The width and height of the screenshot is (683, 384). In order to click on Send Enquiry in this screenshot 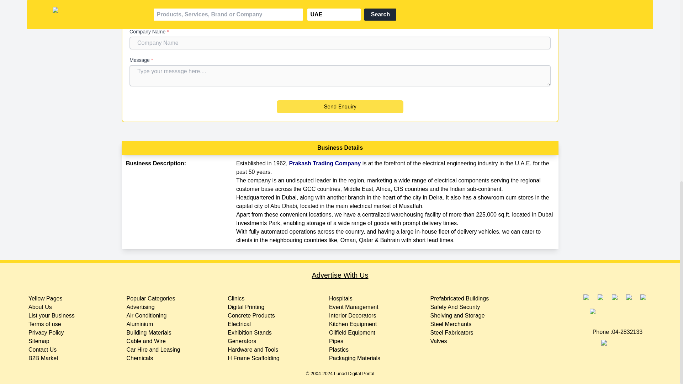, I will do `click(339, 106)`.